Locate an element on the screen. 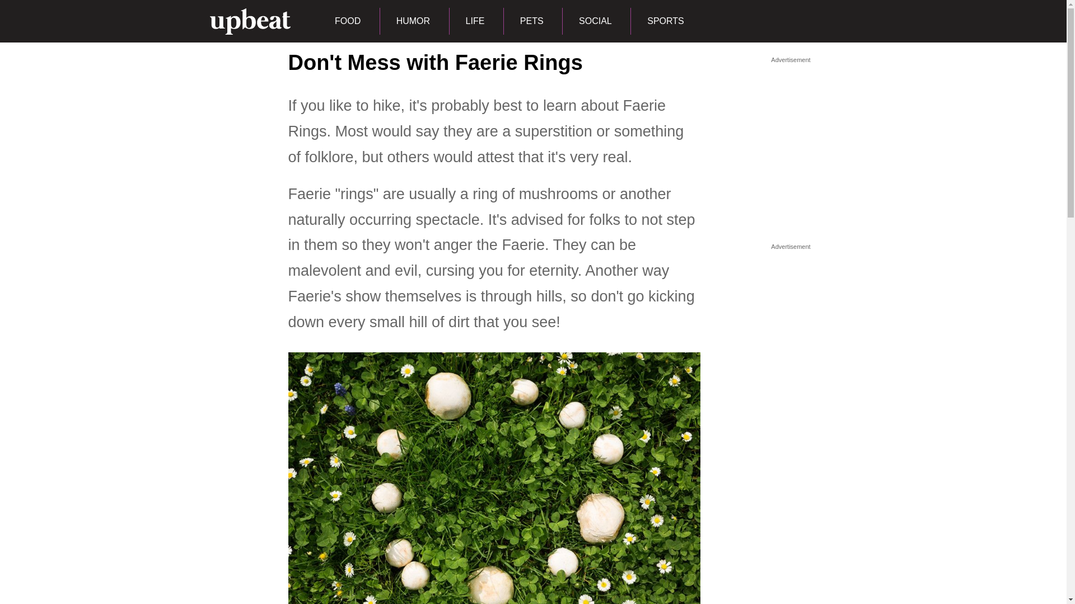  SOCIAL is located at coordinates (595, 21).